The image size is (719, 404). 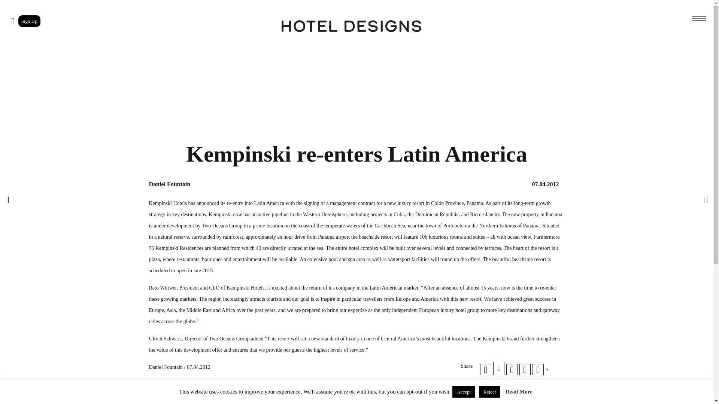 What do you see at coordinates (29, 21) in the screenshot?
I see `Sign Up` at bounding box center [29, 21].